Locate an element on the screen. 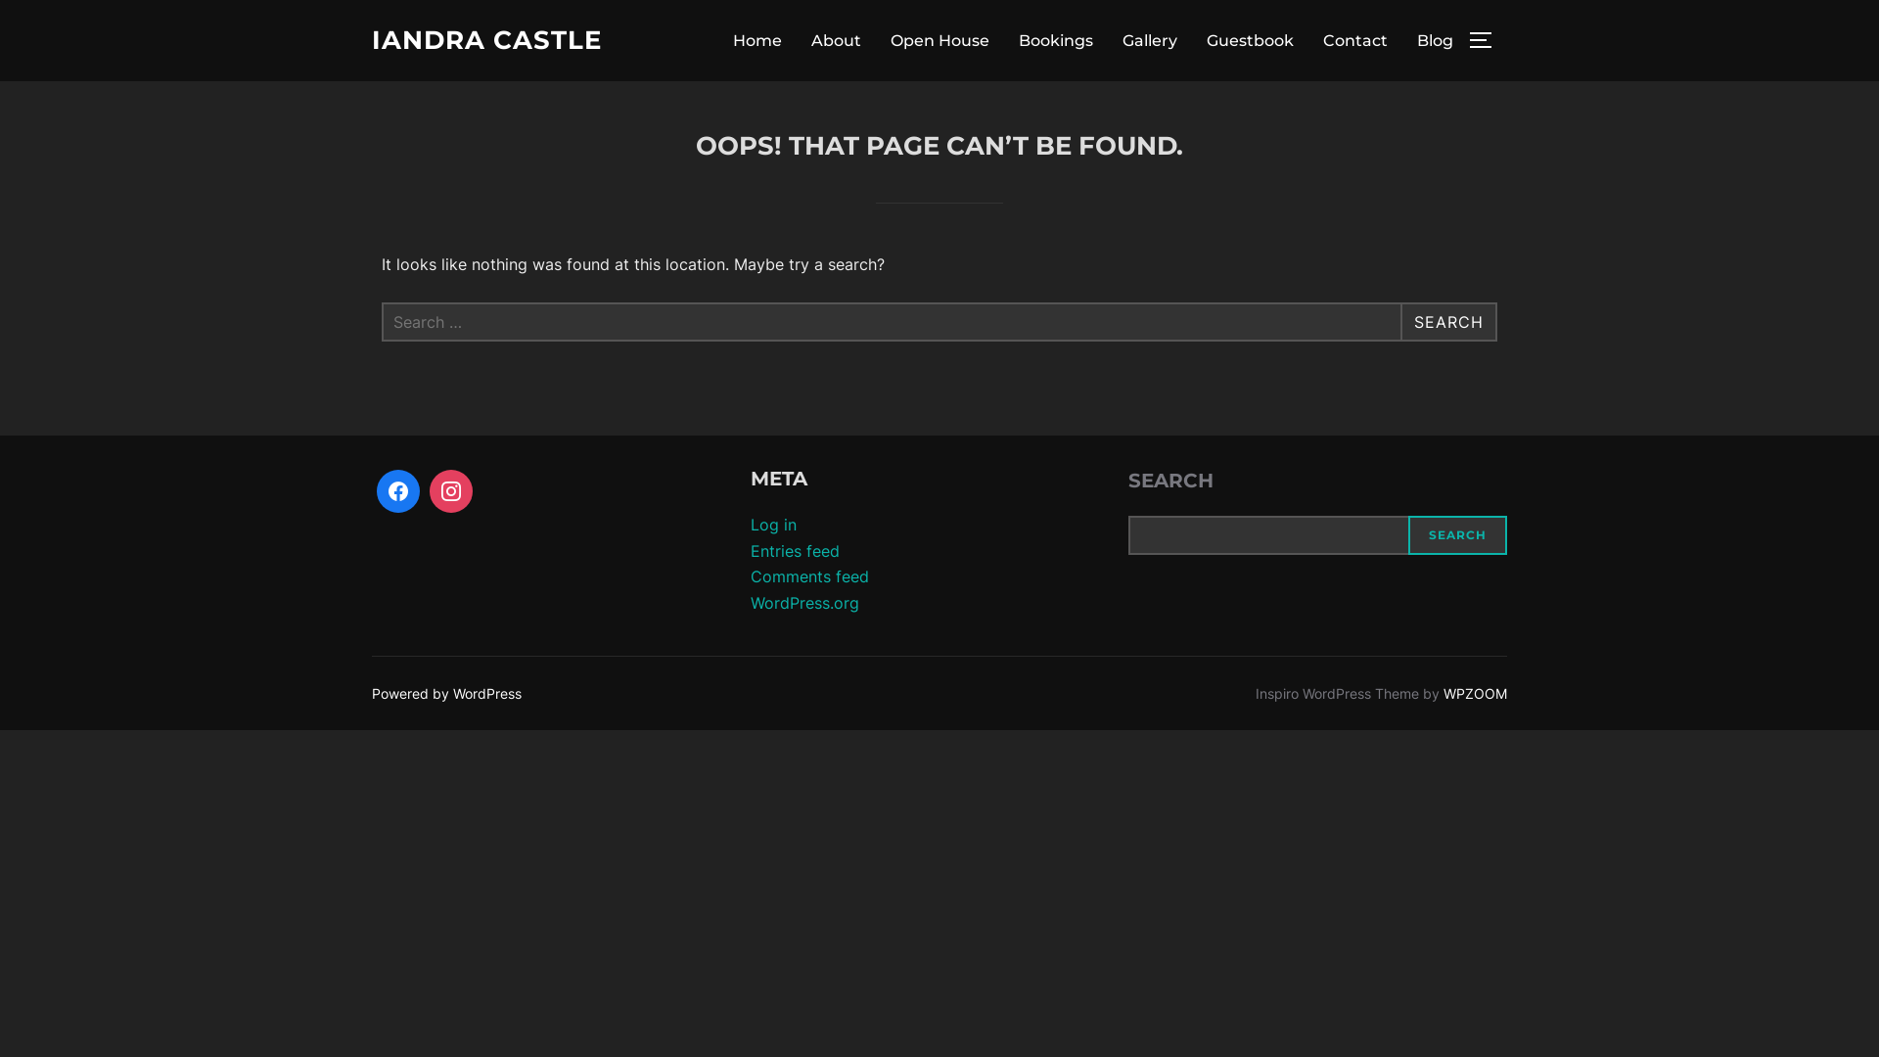 The height and width of the screenshot is (1057, 1879). SEARCH is located at coordinates (1458, 535).